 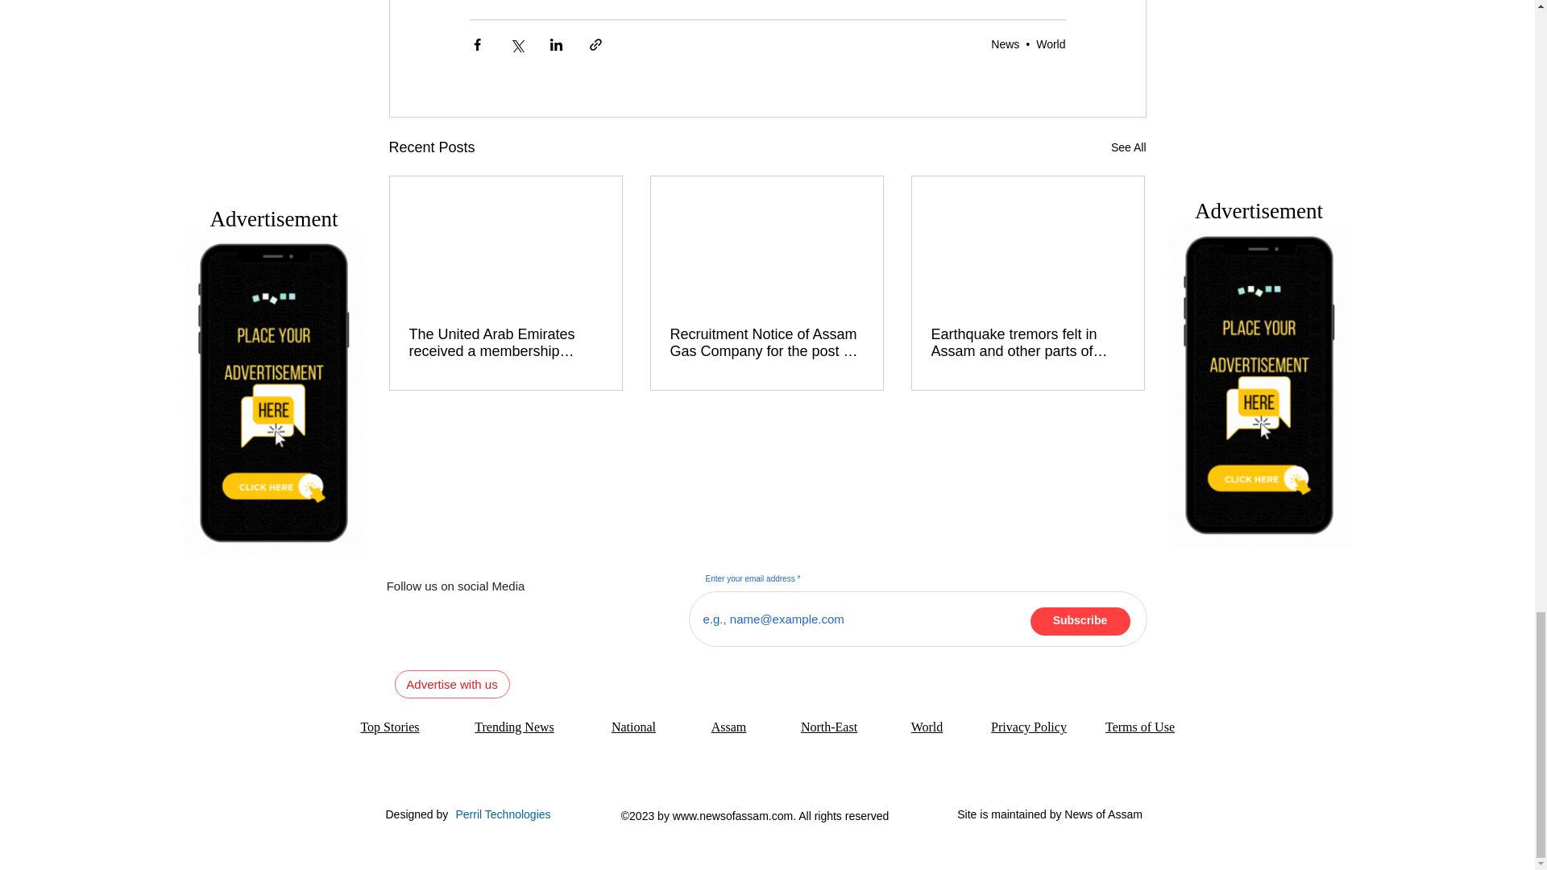 I want to click on See All, so click(x=1128, y=147).